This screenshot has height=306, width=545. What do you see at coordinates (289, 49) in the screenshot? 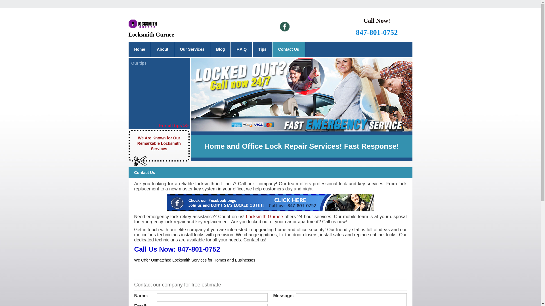
I see `Contact Us` at bounding box center [289, 49].